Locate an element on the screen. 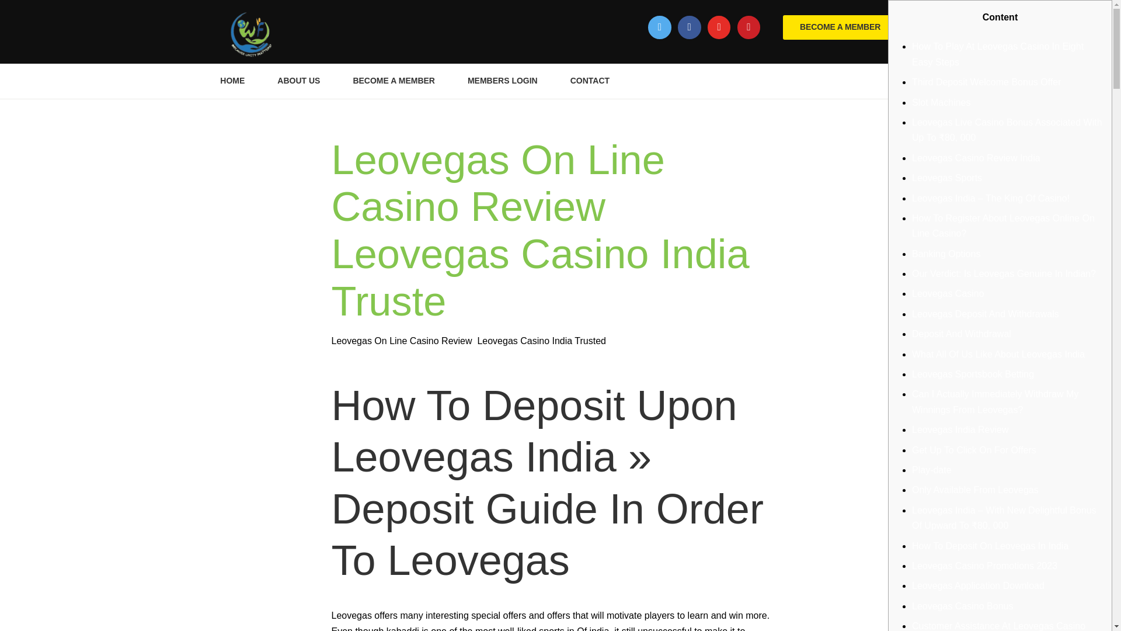 Image resolution: width=1121 pixels, height=631 pixels. Get Up To Click On For Offers is located at coordinates (974, 450).